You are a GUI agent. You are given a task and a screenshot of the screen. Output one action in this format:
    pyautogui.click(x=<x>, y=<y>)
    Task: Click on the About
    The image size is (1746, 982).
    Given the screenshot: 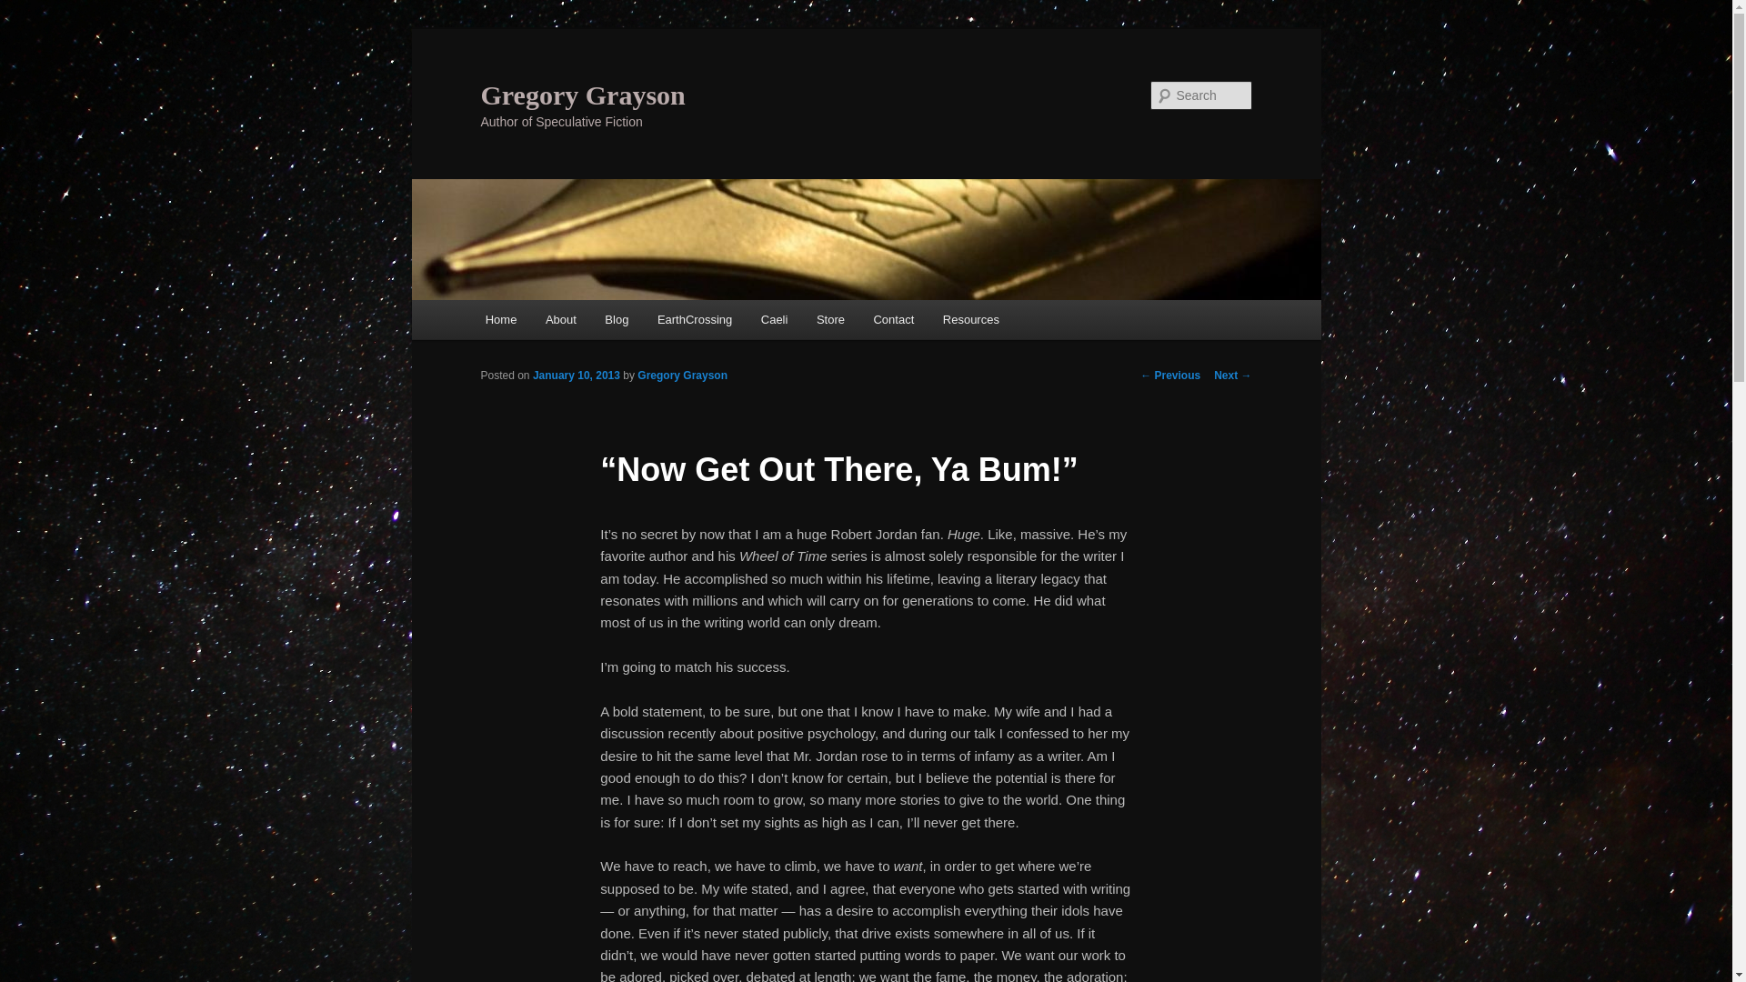 What is the action you would take?
    pyautogui.click(x=560, y=319)
    